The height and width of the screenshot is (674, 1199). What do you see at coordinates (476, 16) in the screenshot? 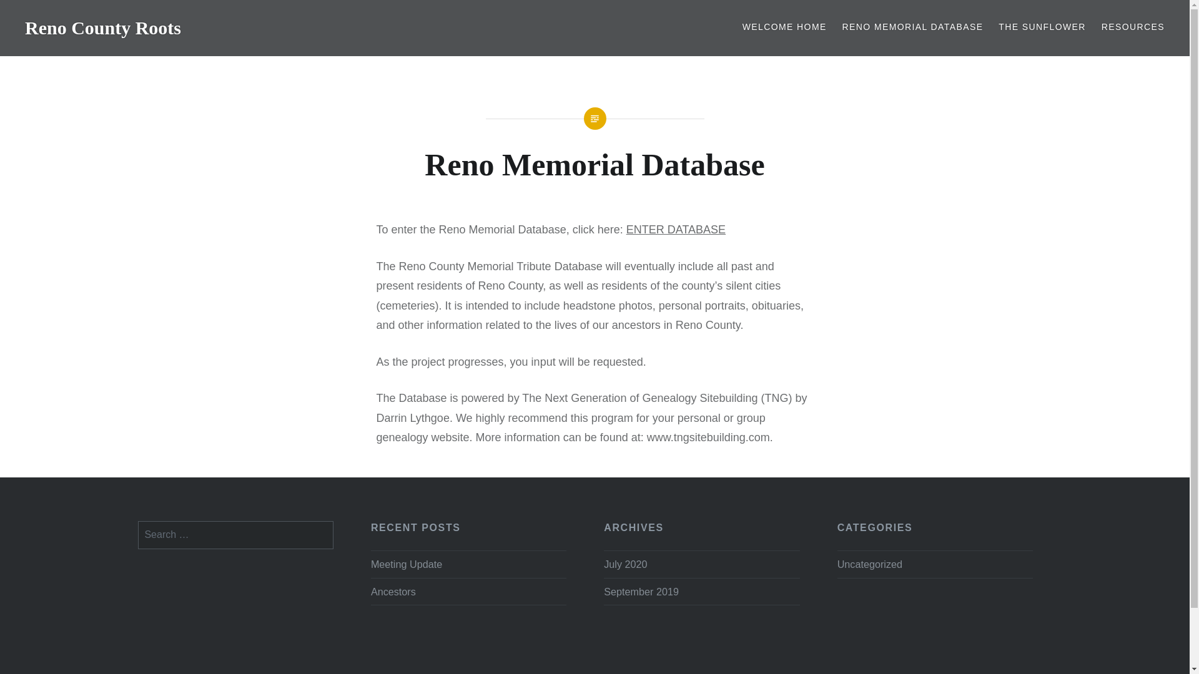
I see `Search` at bounding box center [476, 16].